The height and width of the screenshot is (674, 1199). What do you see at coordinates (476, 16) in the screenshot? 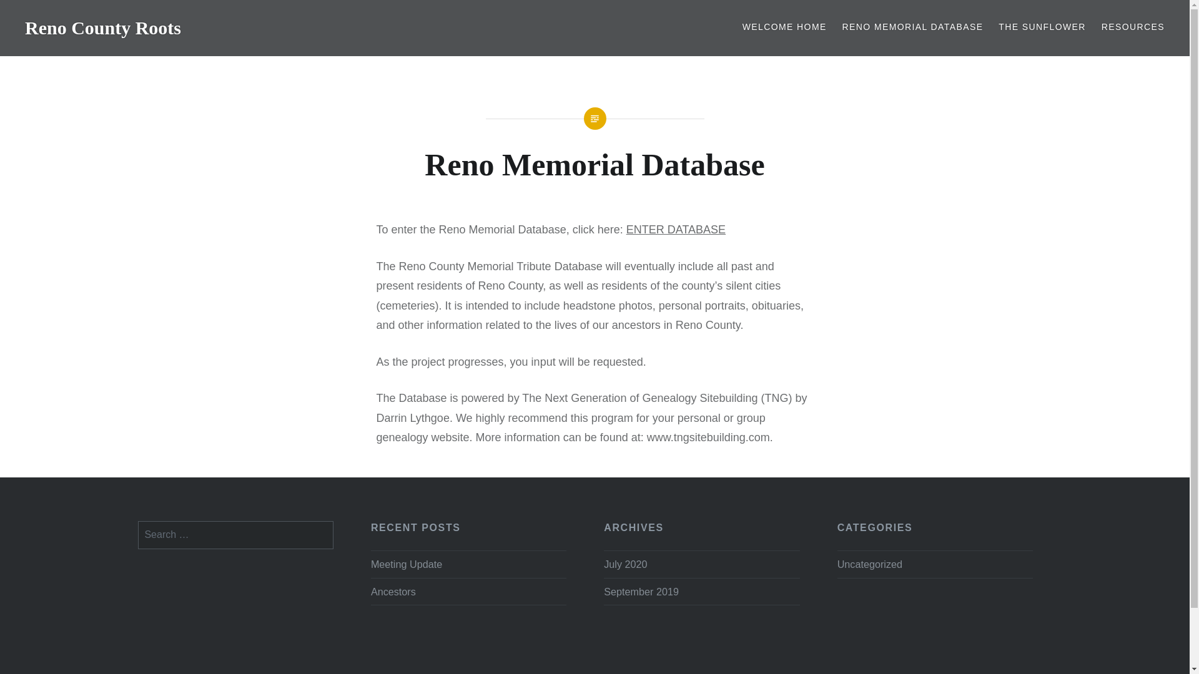
I see `Search` at bounding box center [476, 16].